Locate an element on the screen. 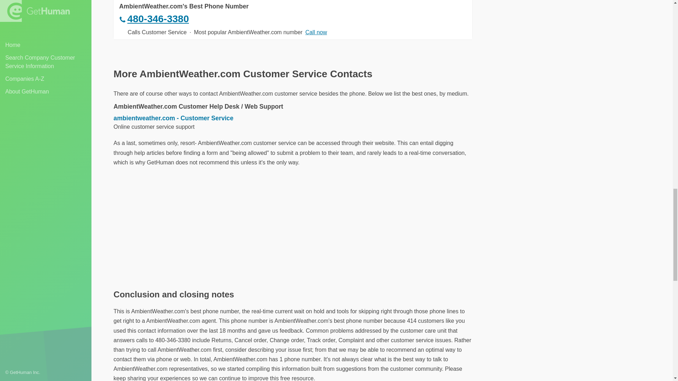 The image size is (678, 381). ambientweather.com - Customer Service is located at coordinates (293, 118).